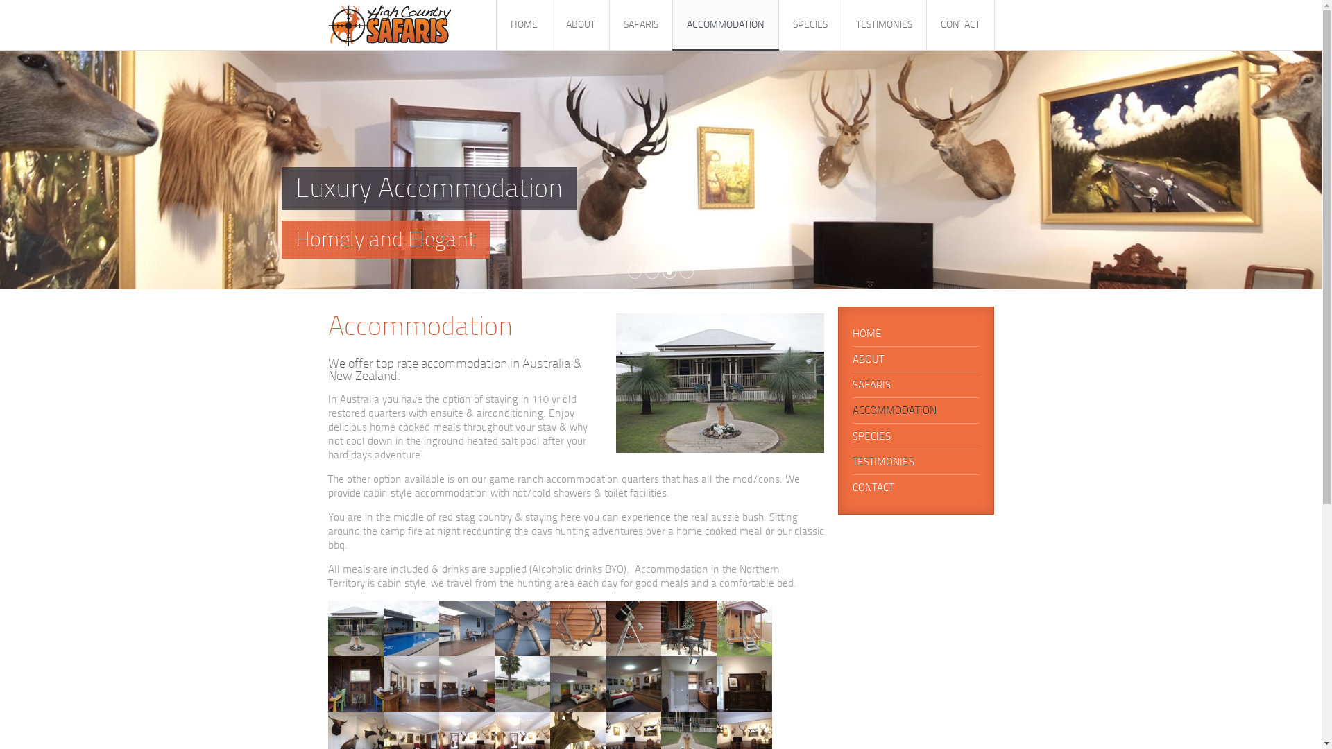  I want to click on ACCOMMODATION, so click(916, 411).